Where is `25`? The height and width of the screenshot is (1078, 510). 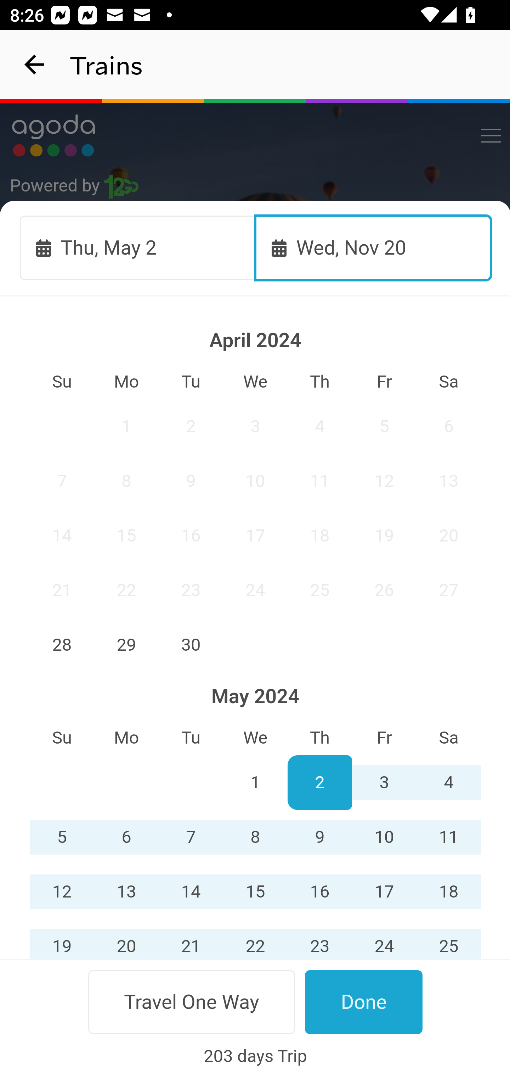
25 is located at coordinates (319, 590).